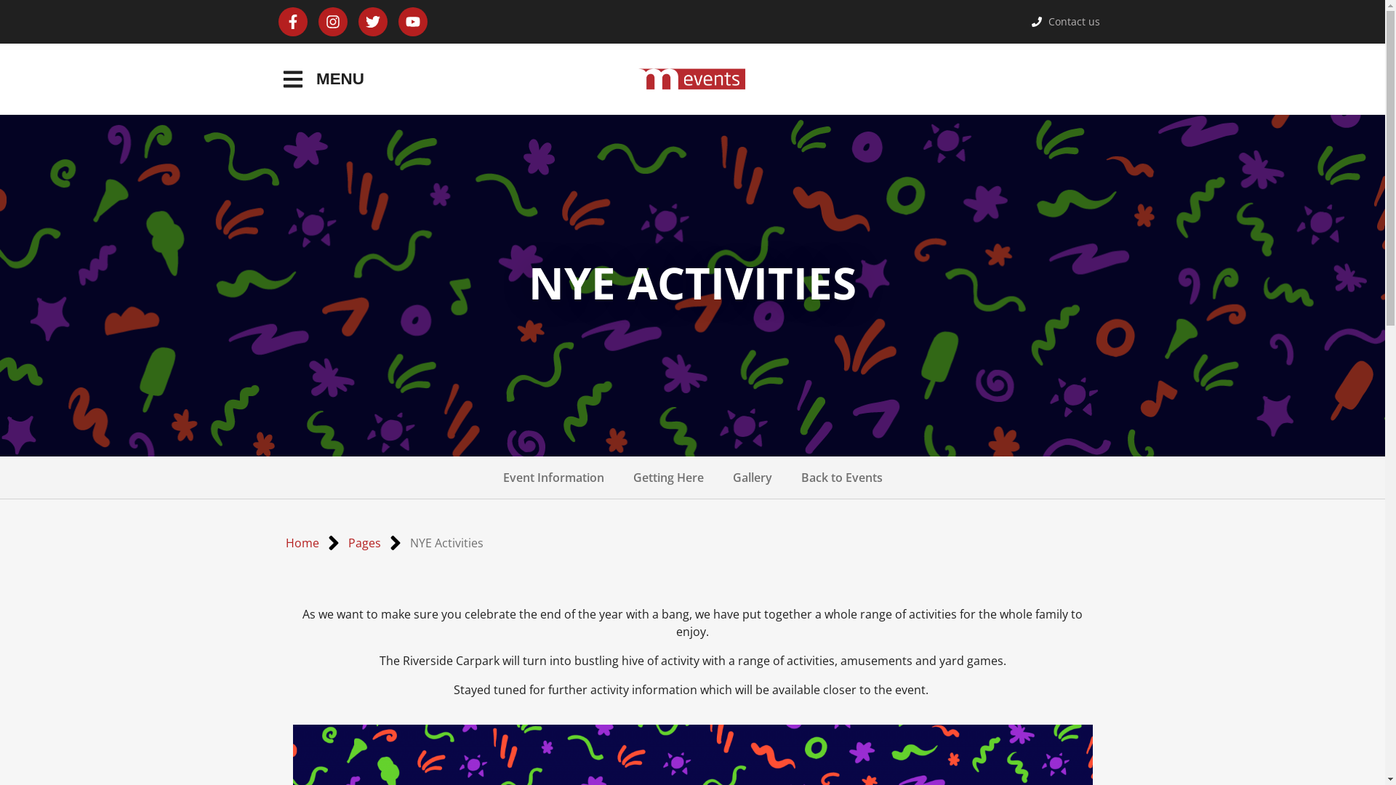 This screenshot has width=1396, height=785. I want to click on Back to Events, so click(842, 478).